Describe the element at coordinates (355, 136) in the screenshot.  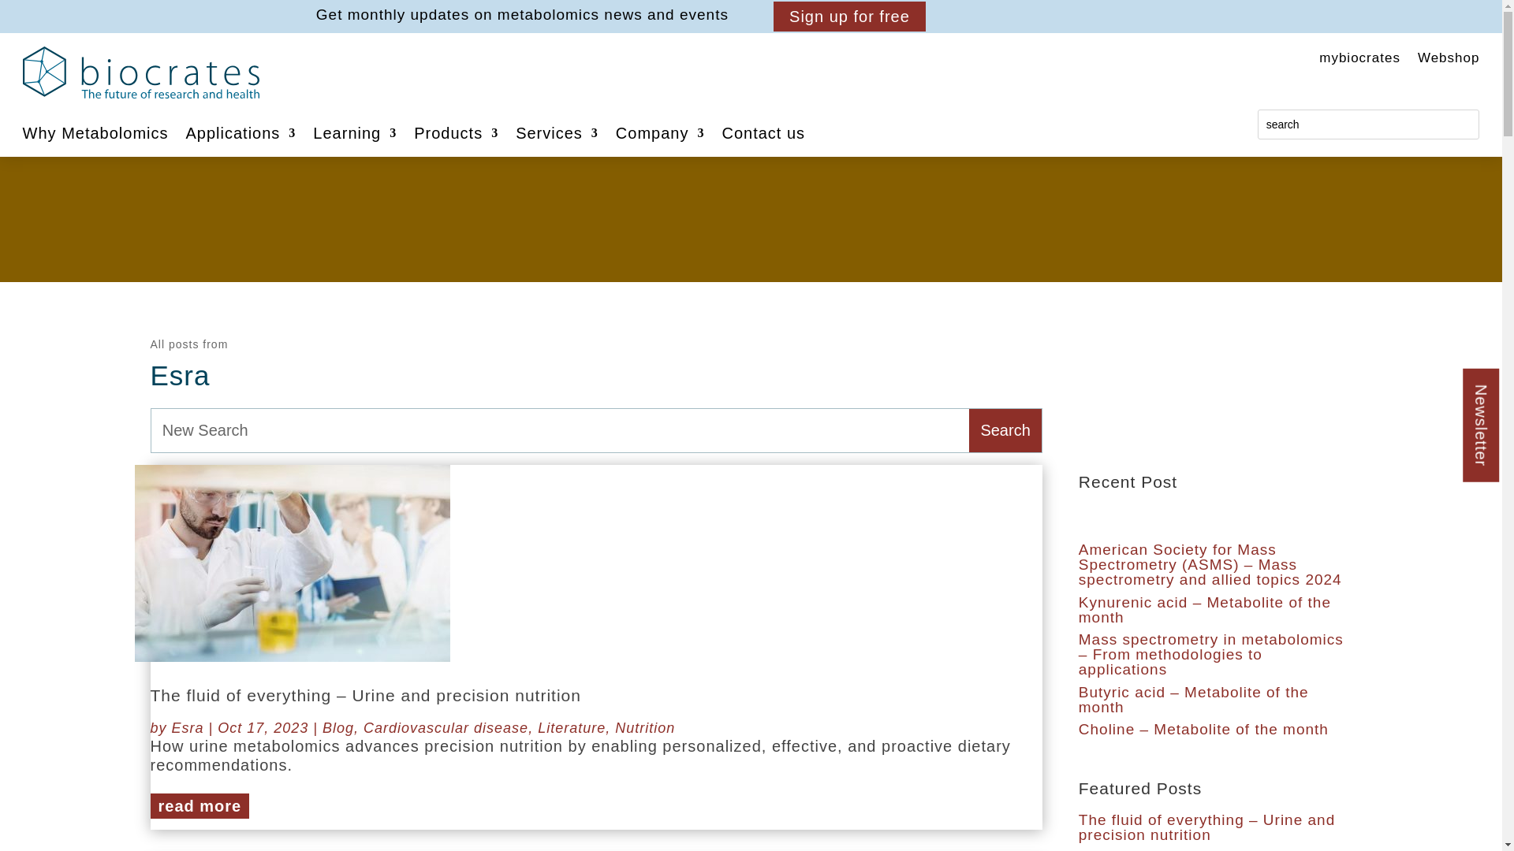
I see `Learning` at that location.